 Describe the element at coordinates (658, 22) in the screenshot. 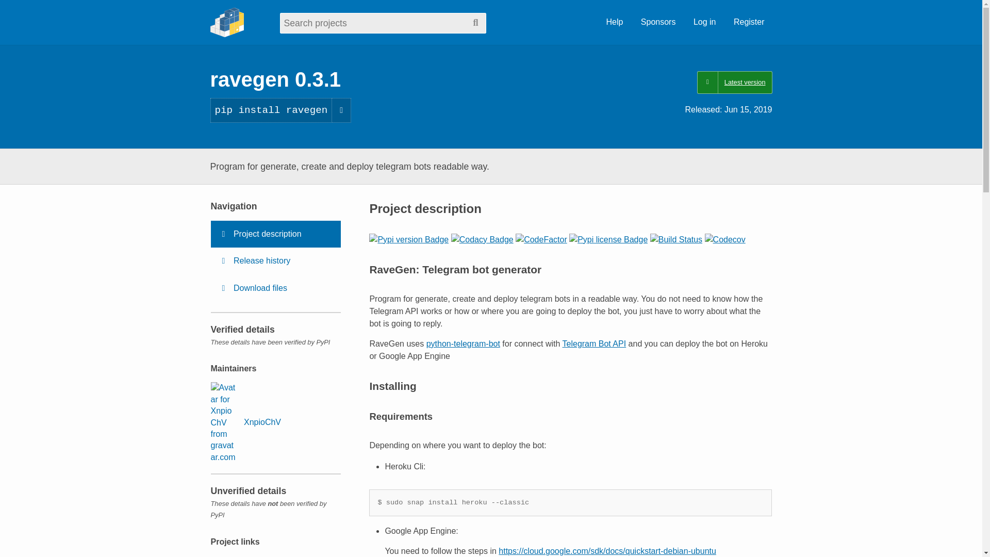

I see `Sponsors` at that location.